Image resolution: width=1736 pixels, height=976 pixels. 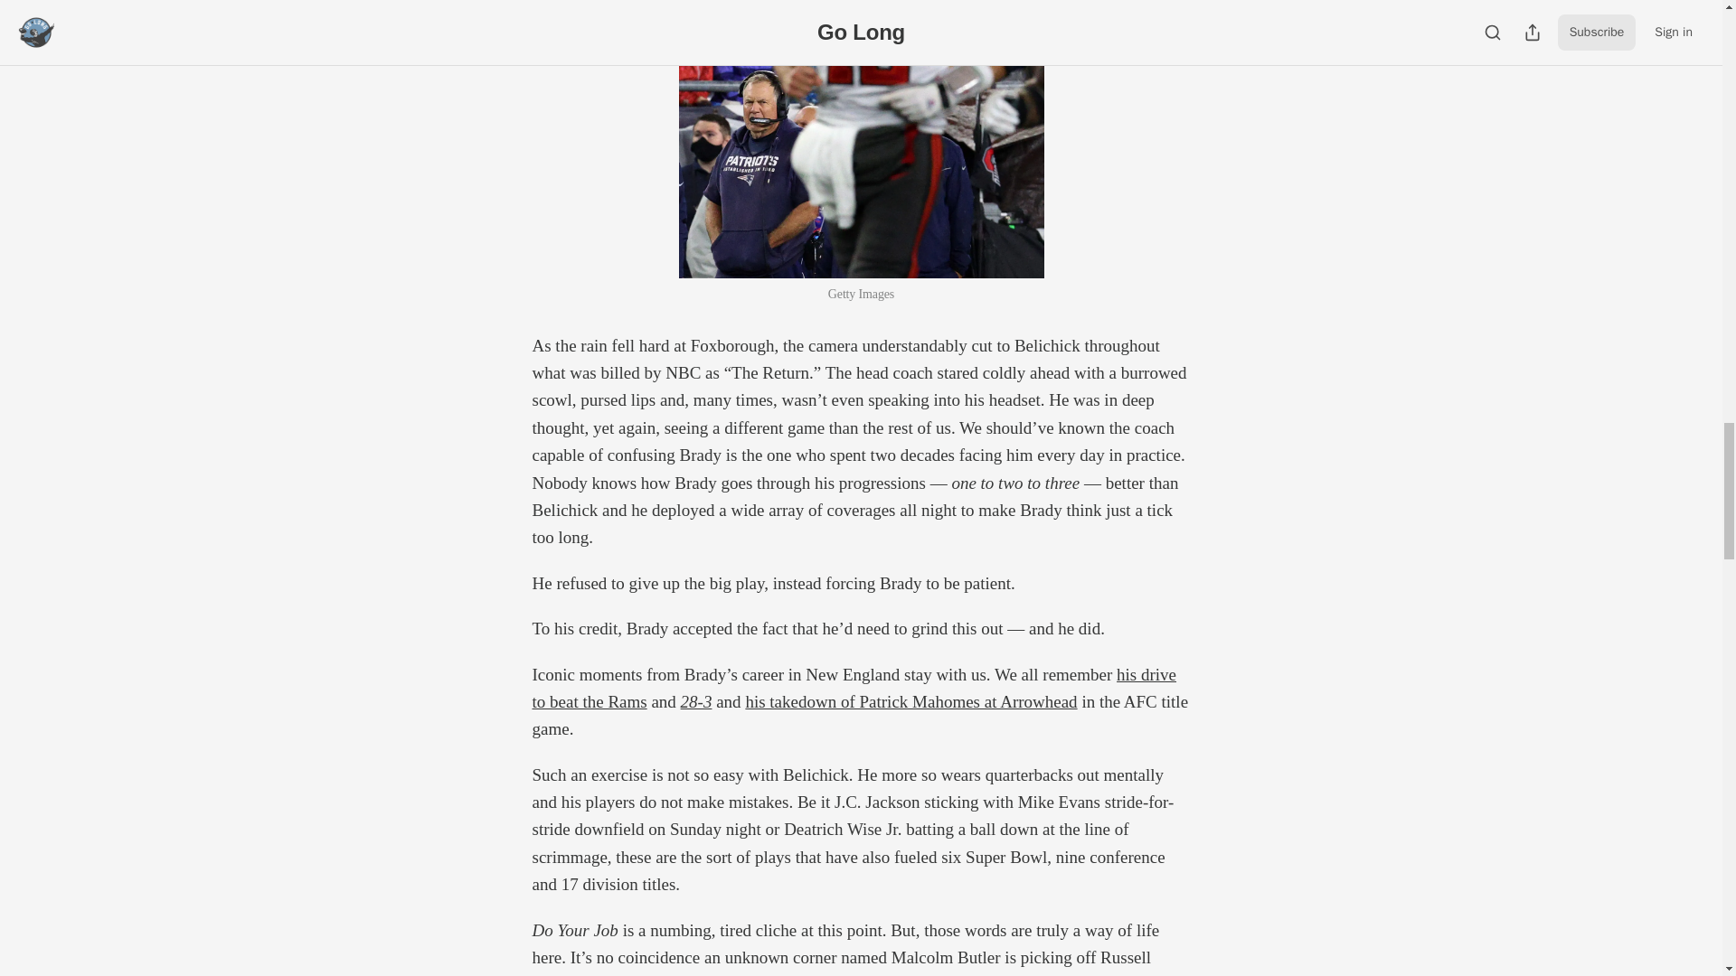 I want to click on 28-3, so click(x=696, y=701).